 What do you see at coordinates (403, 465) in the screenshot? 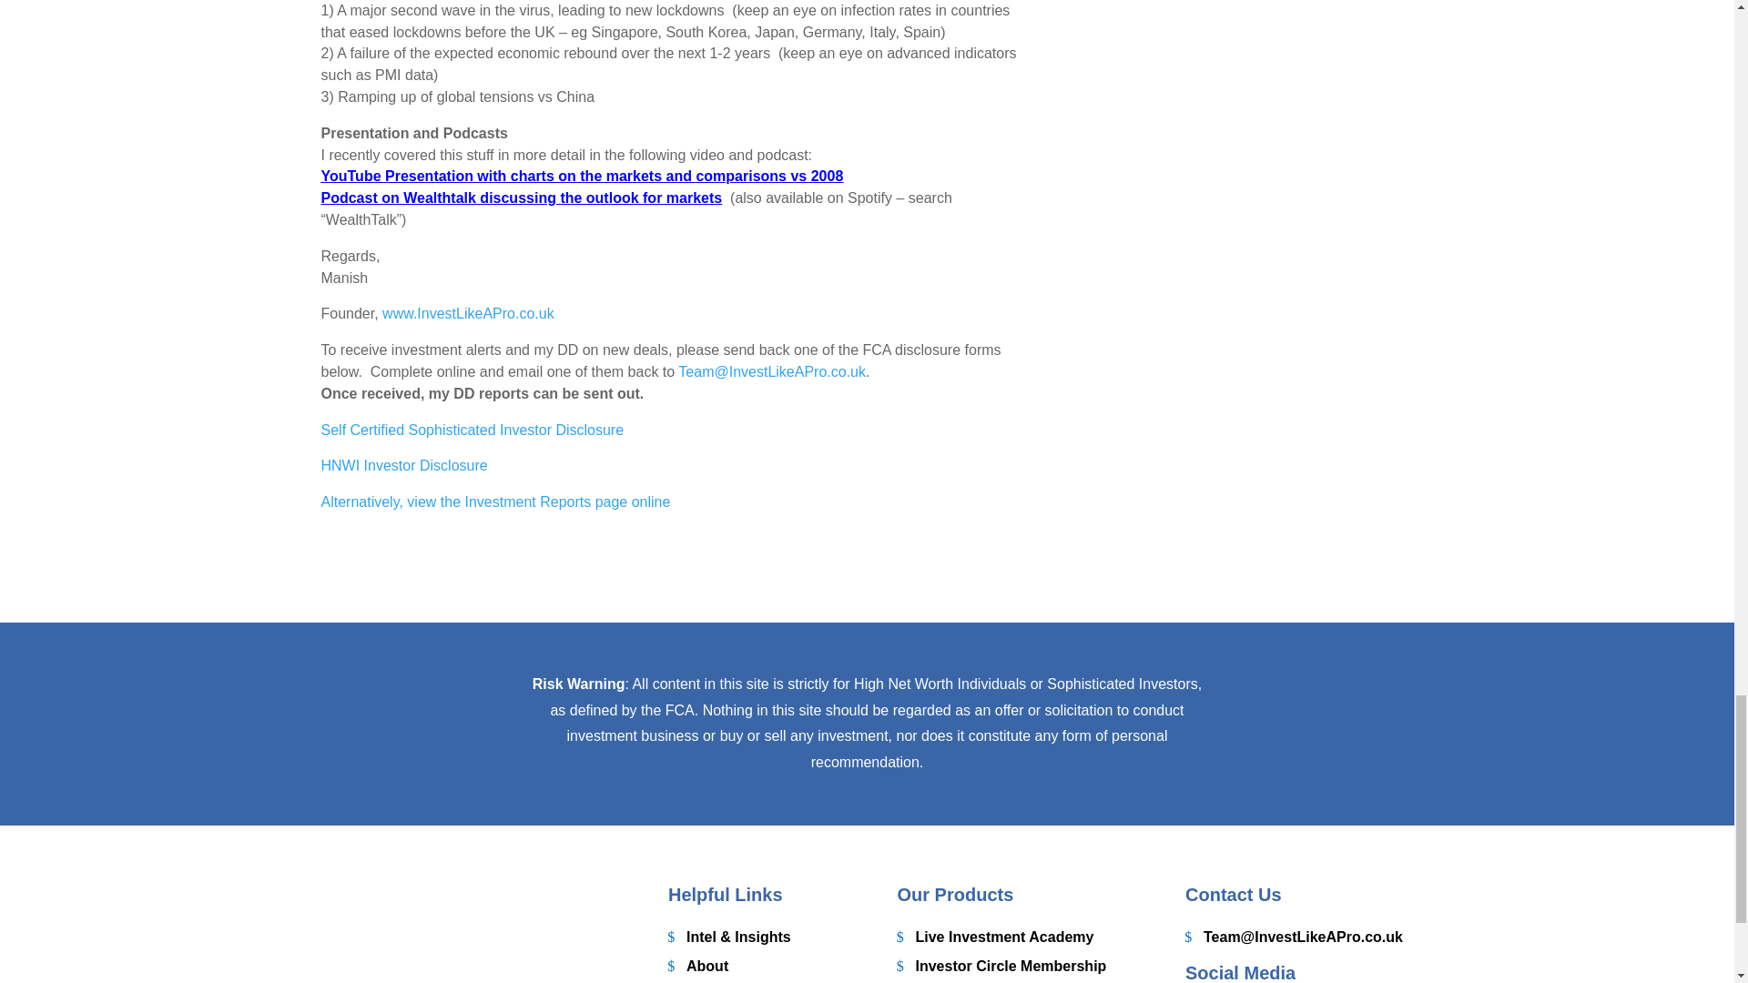
I see `HNWI Investor Disclosure` at bounding box center [403, 465].